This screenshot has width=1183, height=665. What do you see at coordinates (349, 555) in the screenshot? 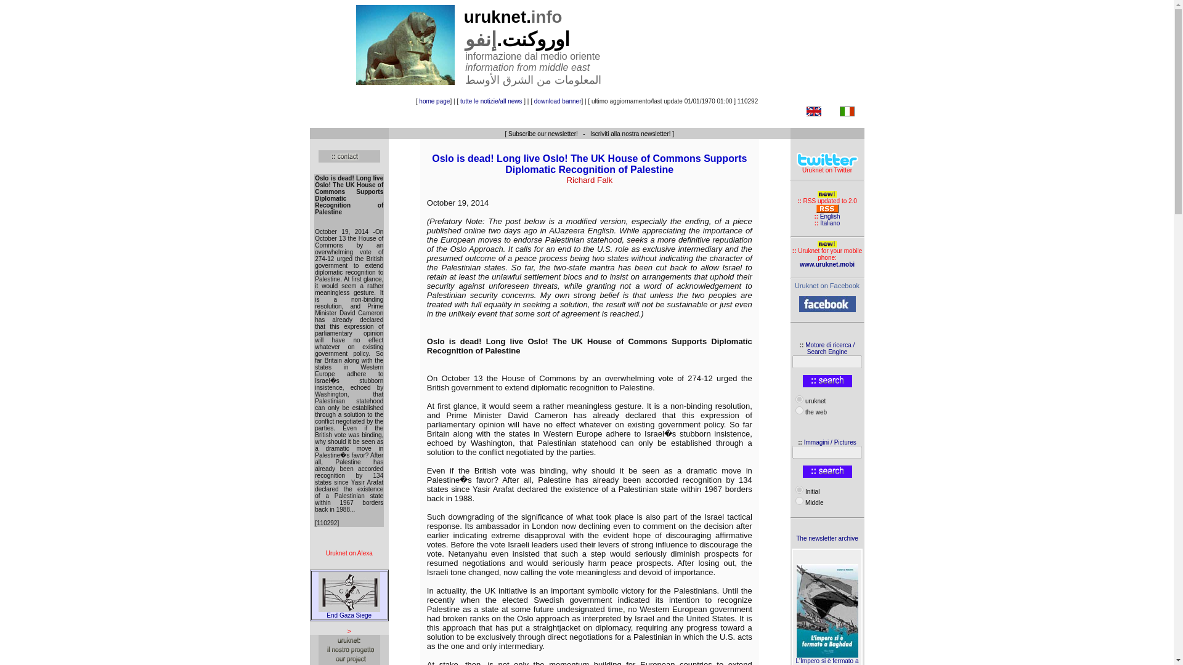
I see `Uruknet on Alexa` at bounding box center [349, 555].